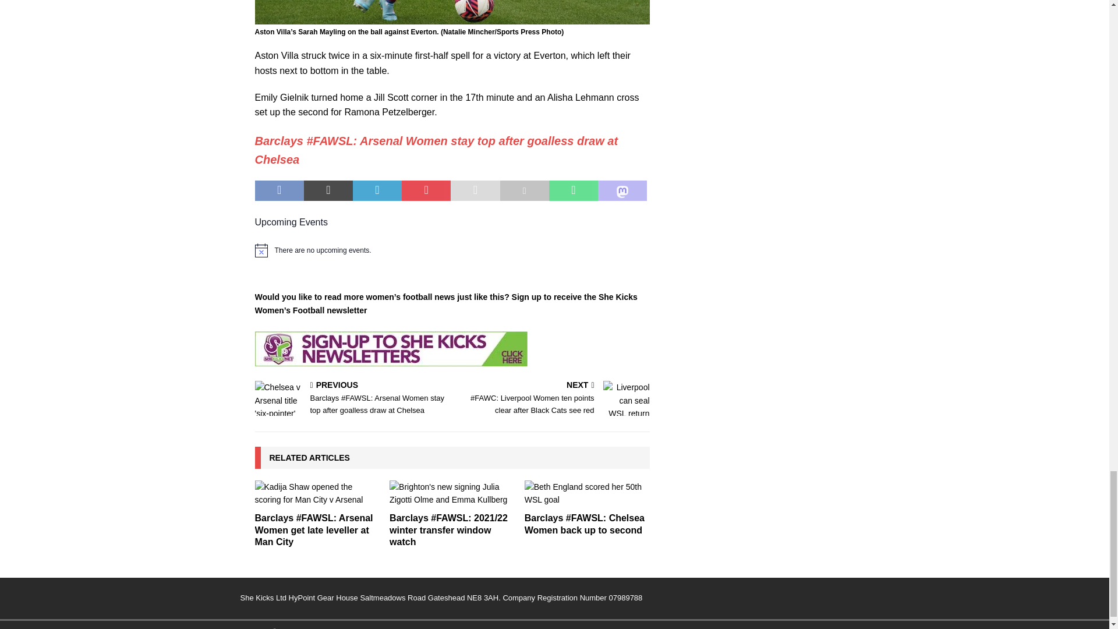  What do you see at coordinates (475, 190) in the screenshot?
I see `Send this article to a friend` at bounding box center [475, 190].